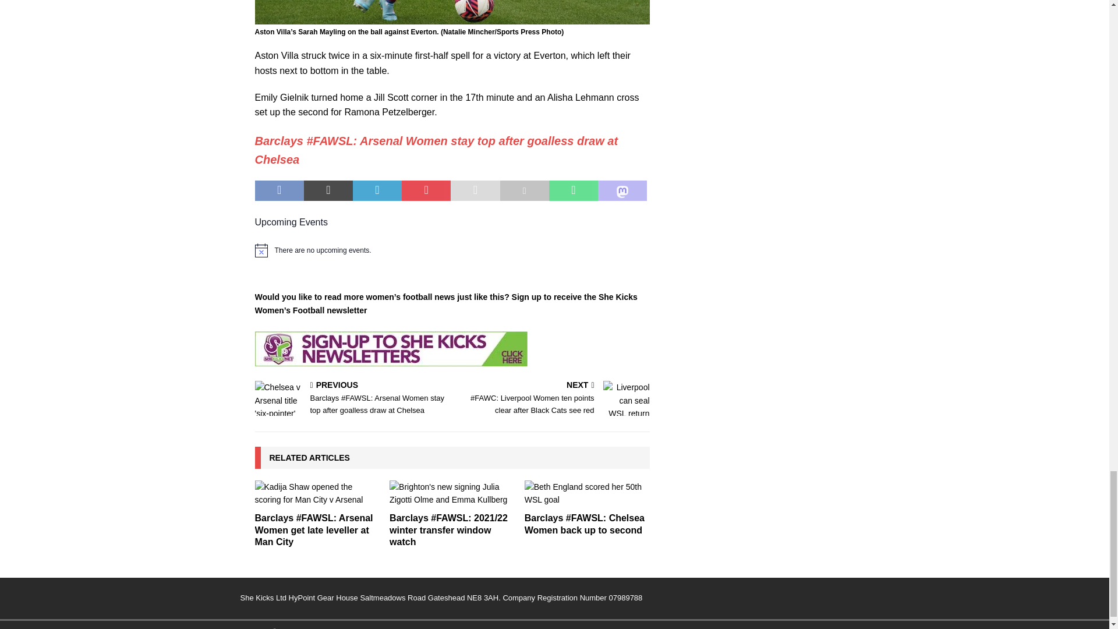  What do you see at coordinates (475, 190) in the screenshot?
I see `Send this article to a friend` at bounding box center [475, 190].